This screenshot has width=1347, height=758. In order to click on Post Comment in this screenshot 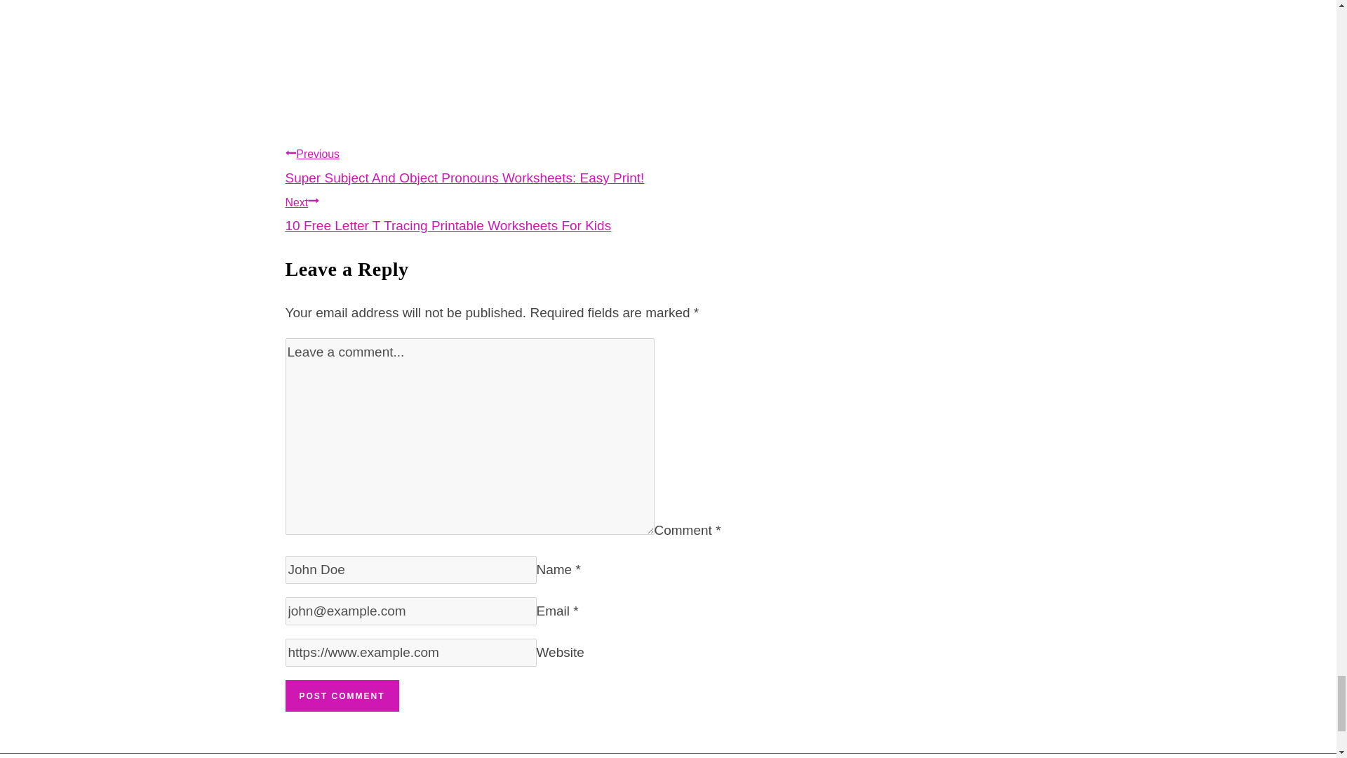, I will do `click(341, 696)`.